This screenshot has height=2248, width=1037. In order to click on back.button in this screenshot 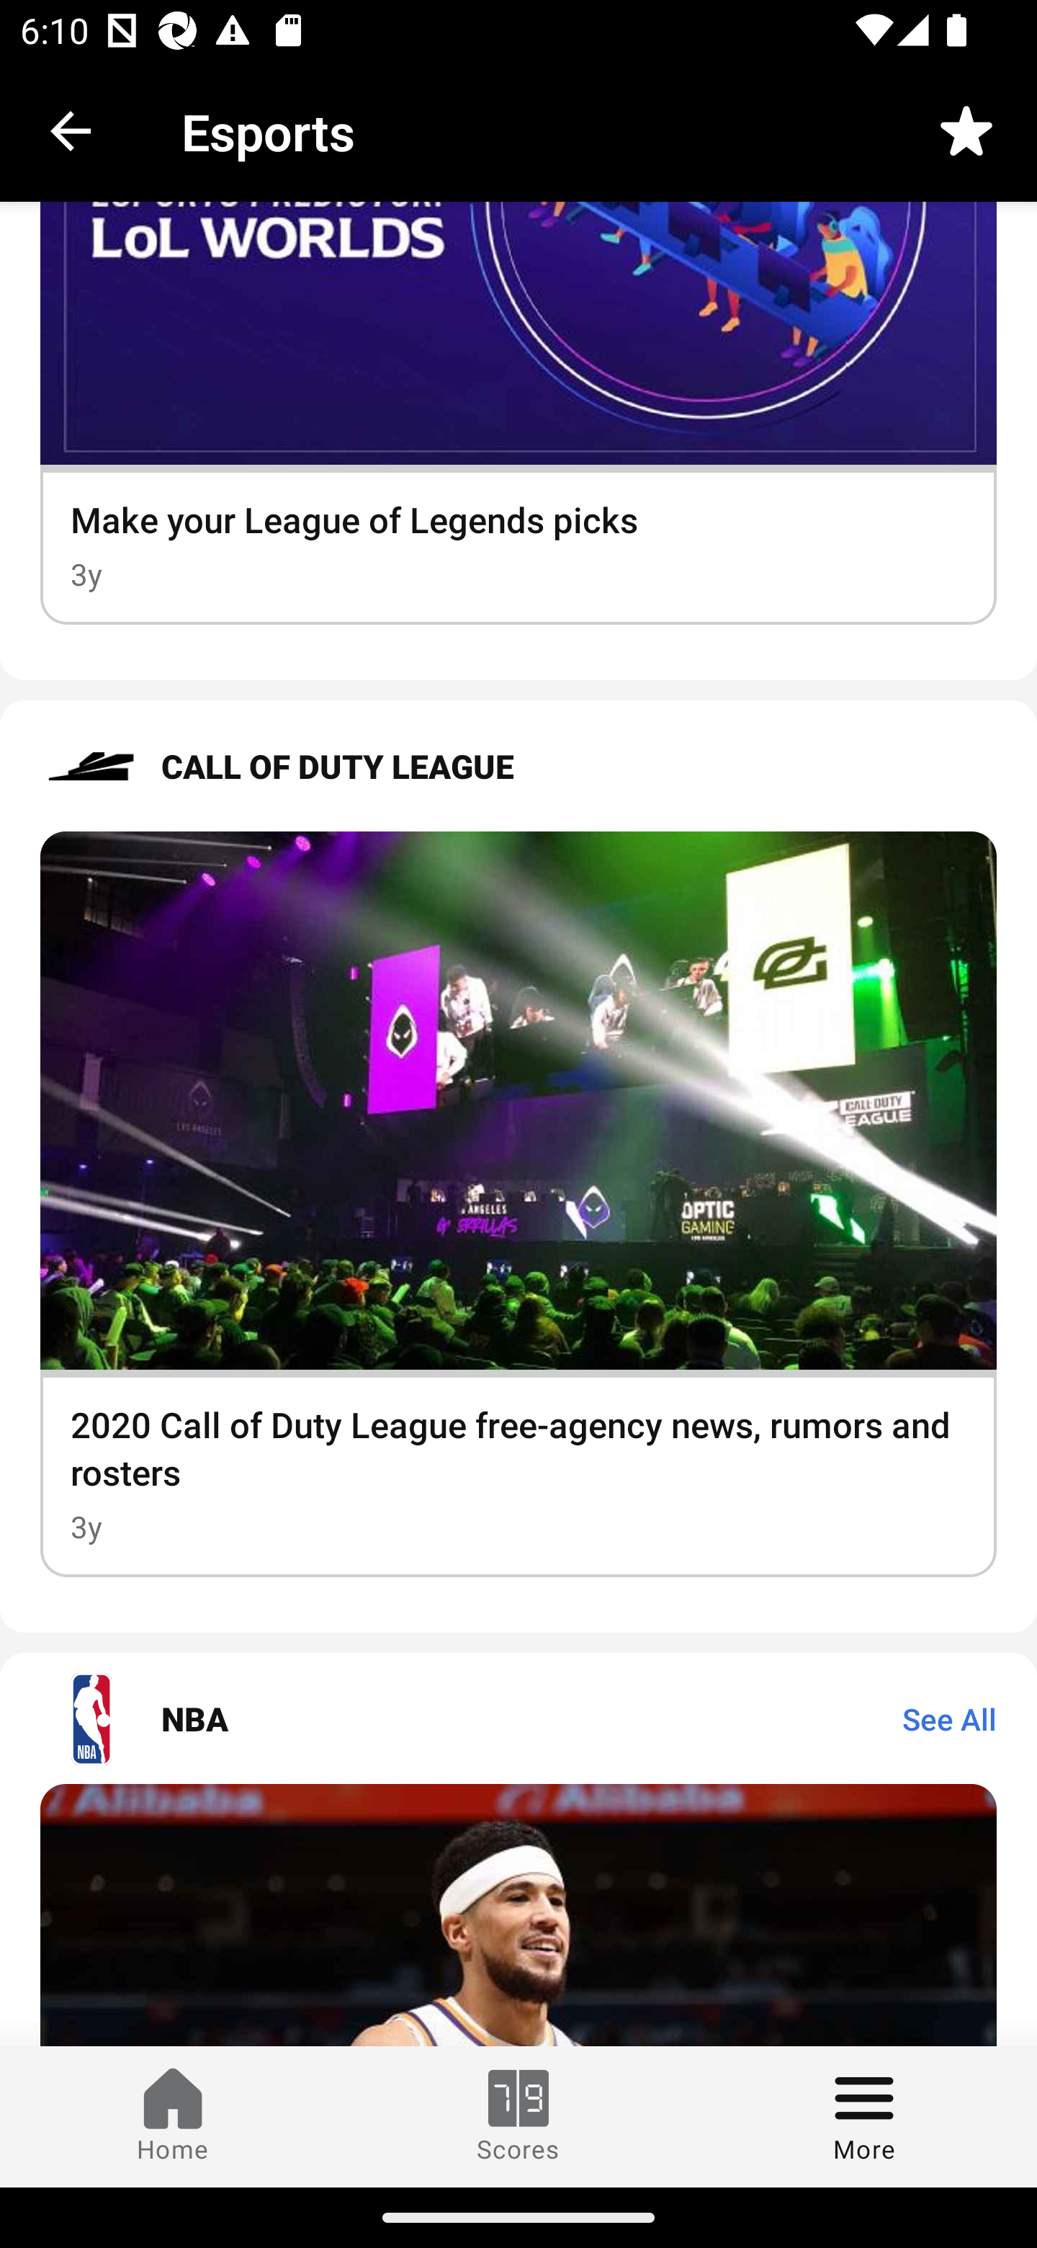, I will do `click(71, 130)`.